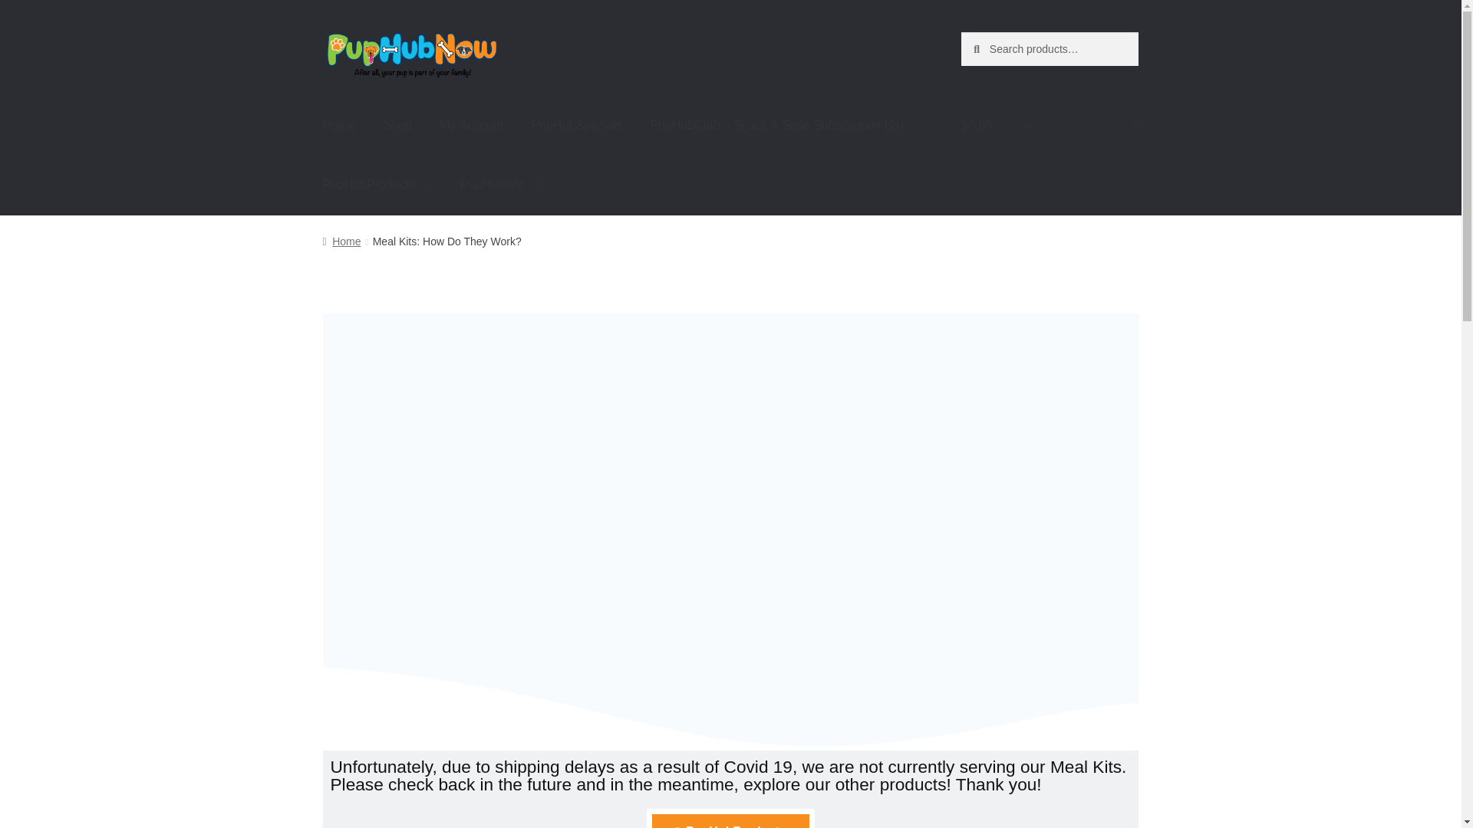 This screenshot has width=1473, height=828. I want to click on PupHubSpecials, so click(577, 126).